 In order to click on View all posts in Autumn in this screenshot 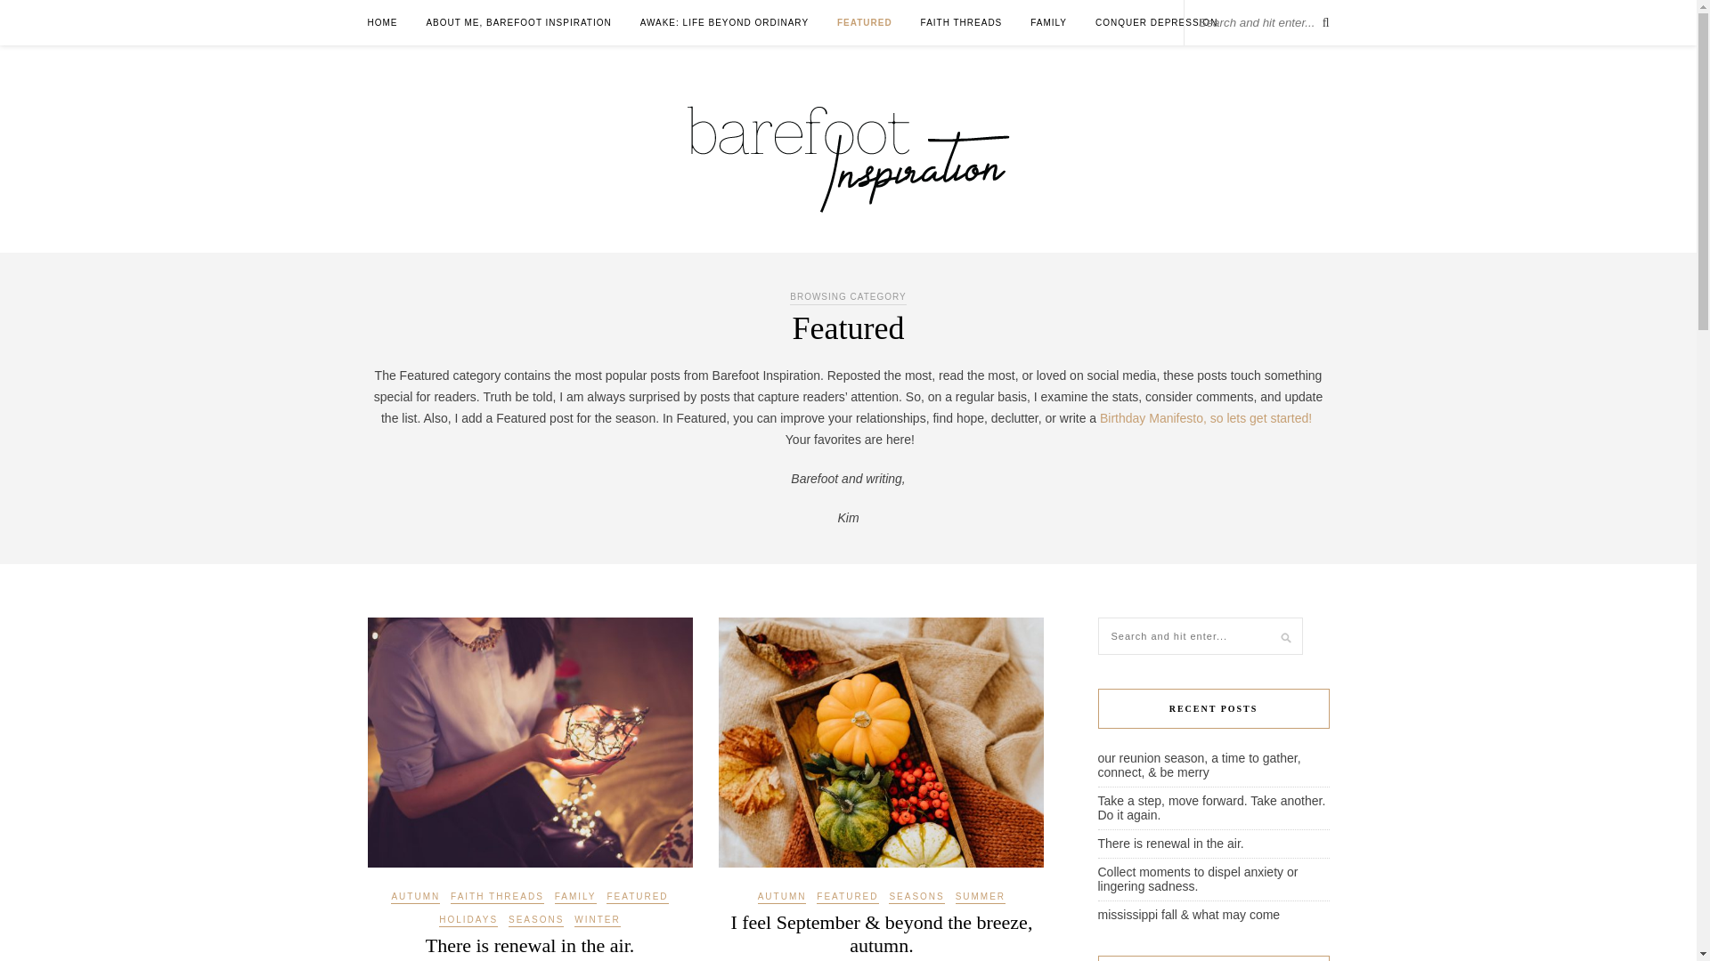, I will do `click(782, 898)`.